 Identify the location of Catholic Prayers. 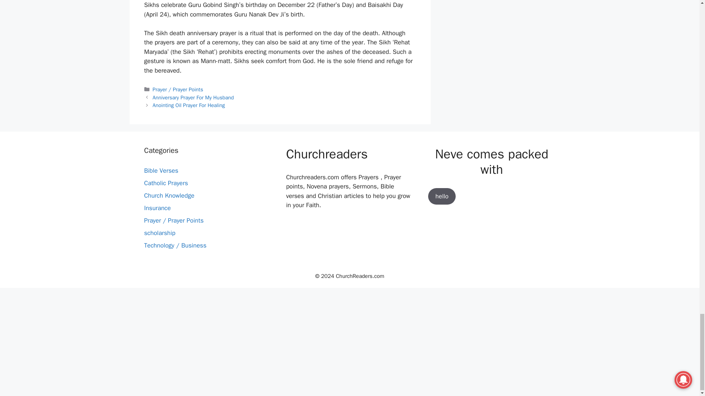
(166, 183).